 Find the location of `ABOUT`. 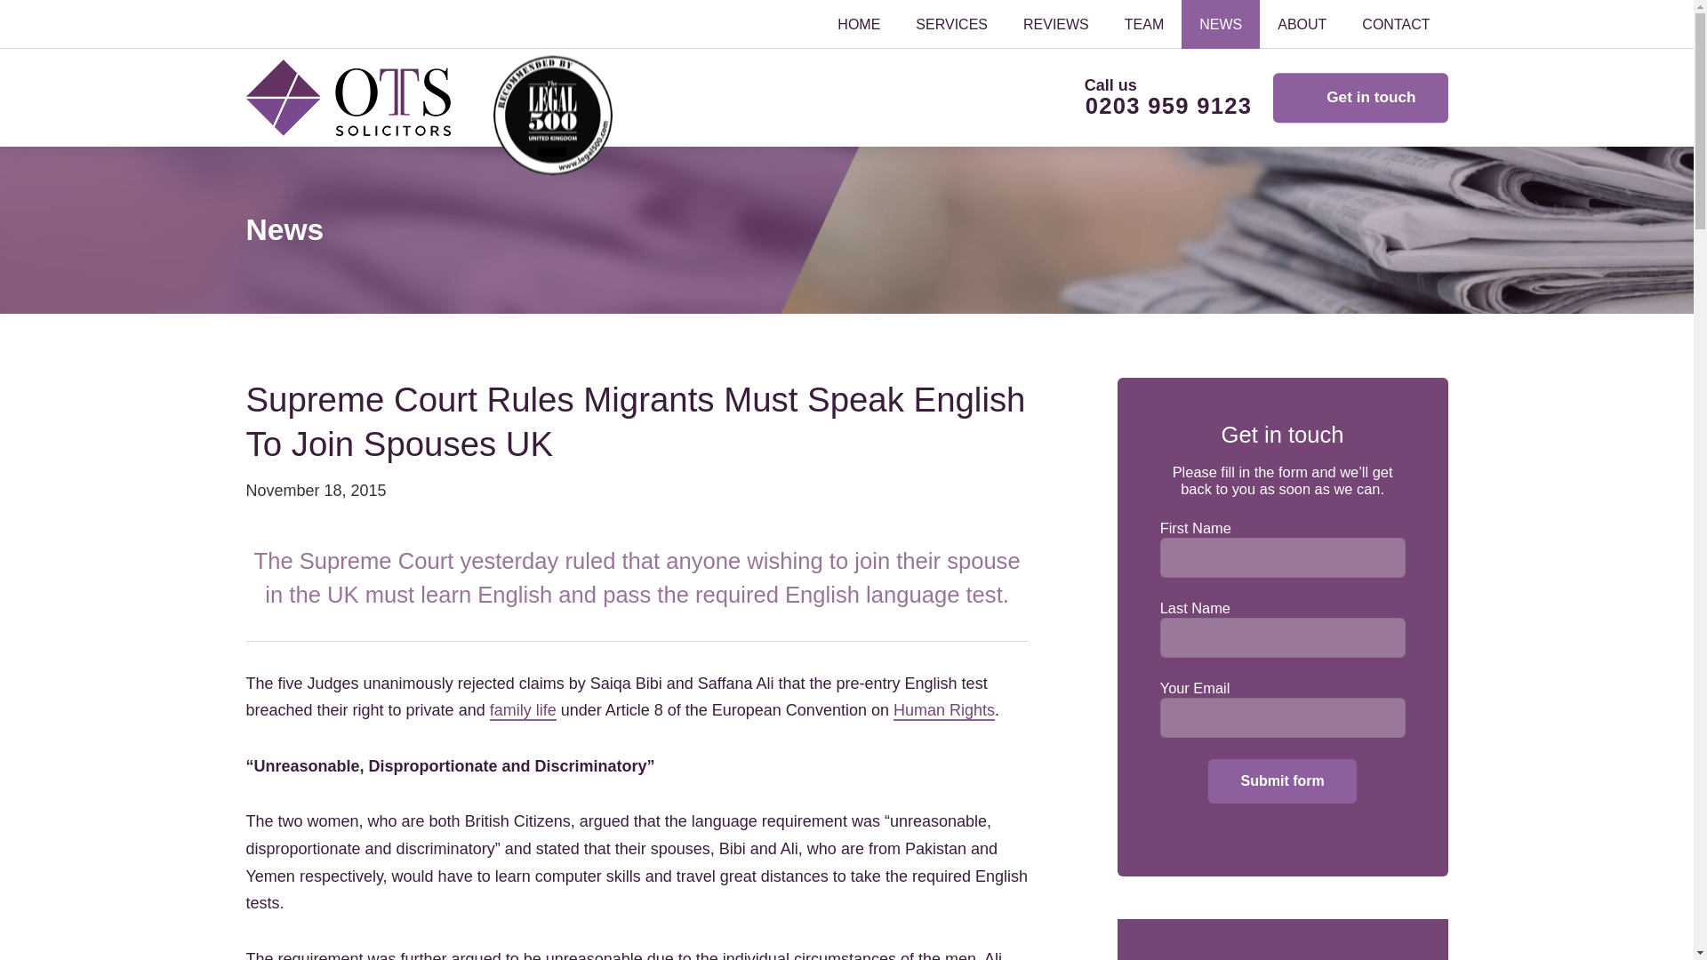

ABOUT is located at coordinates (1302, 25).